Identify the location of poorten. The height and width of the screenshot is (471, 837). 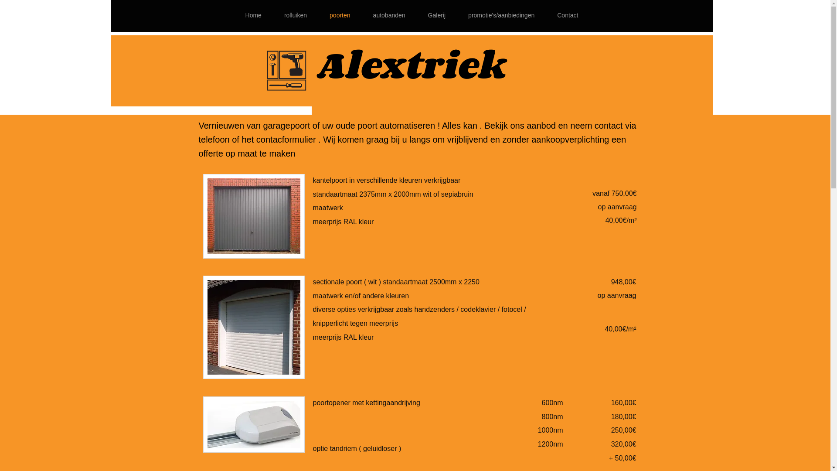
(340, 15).